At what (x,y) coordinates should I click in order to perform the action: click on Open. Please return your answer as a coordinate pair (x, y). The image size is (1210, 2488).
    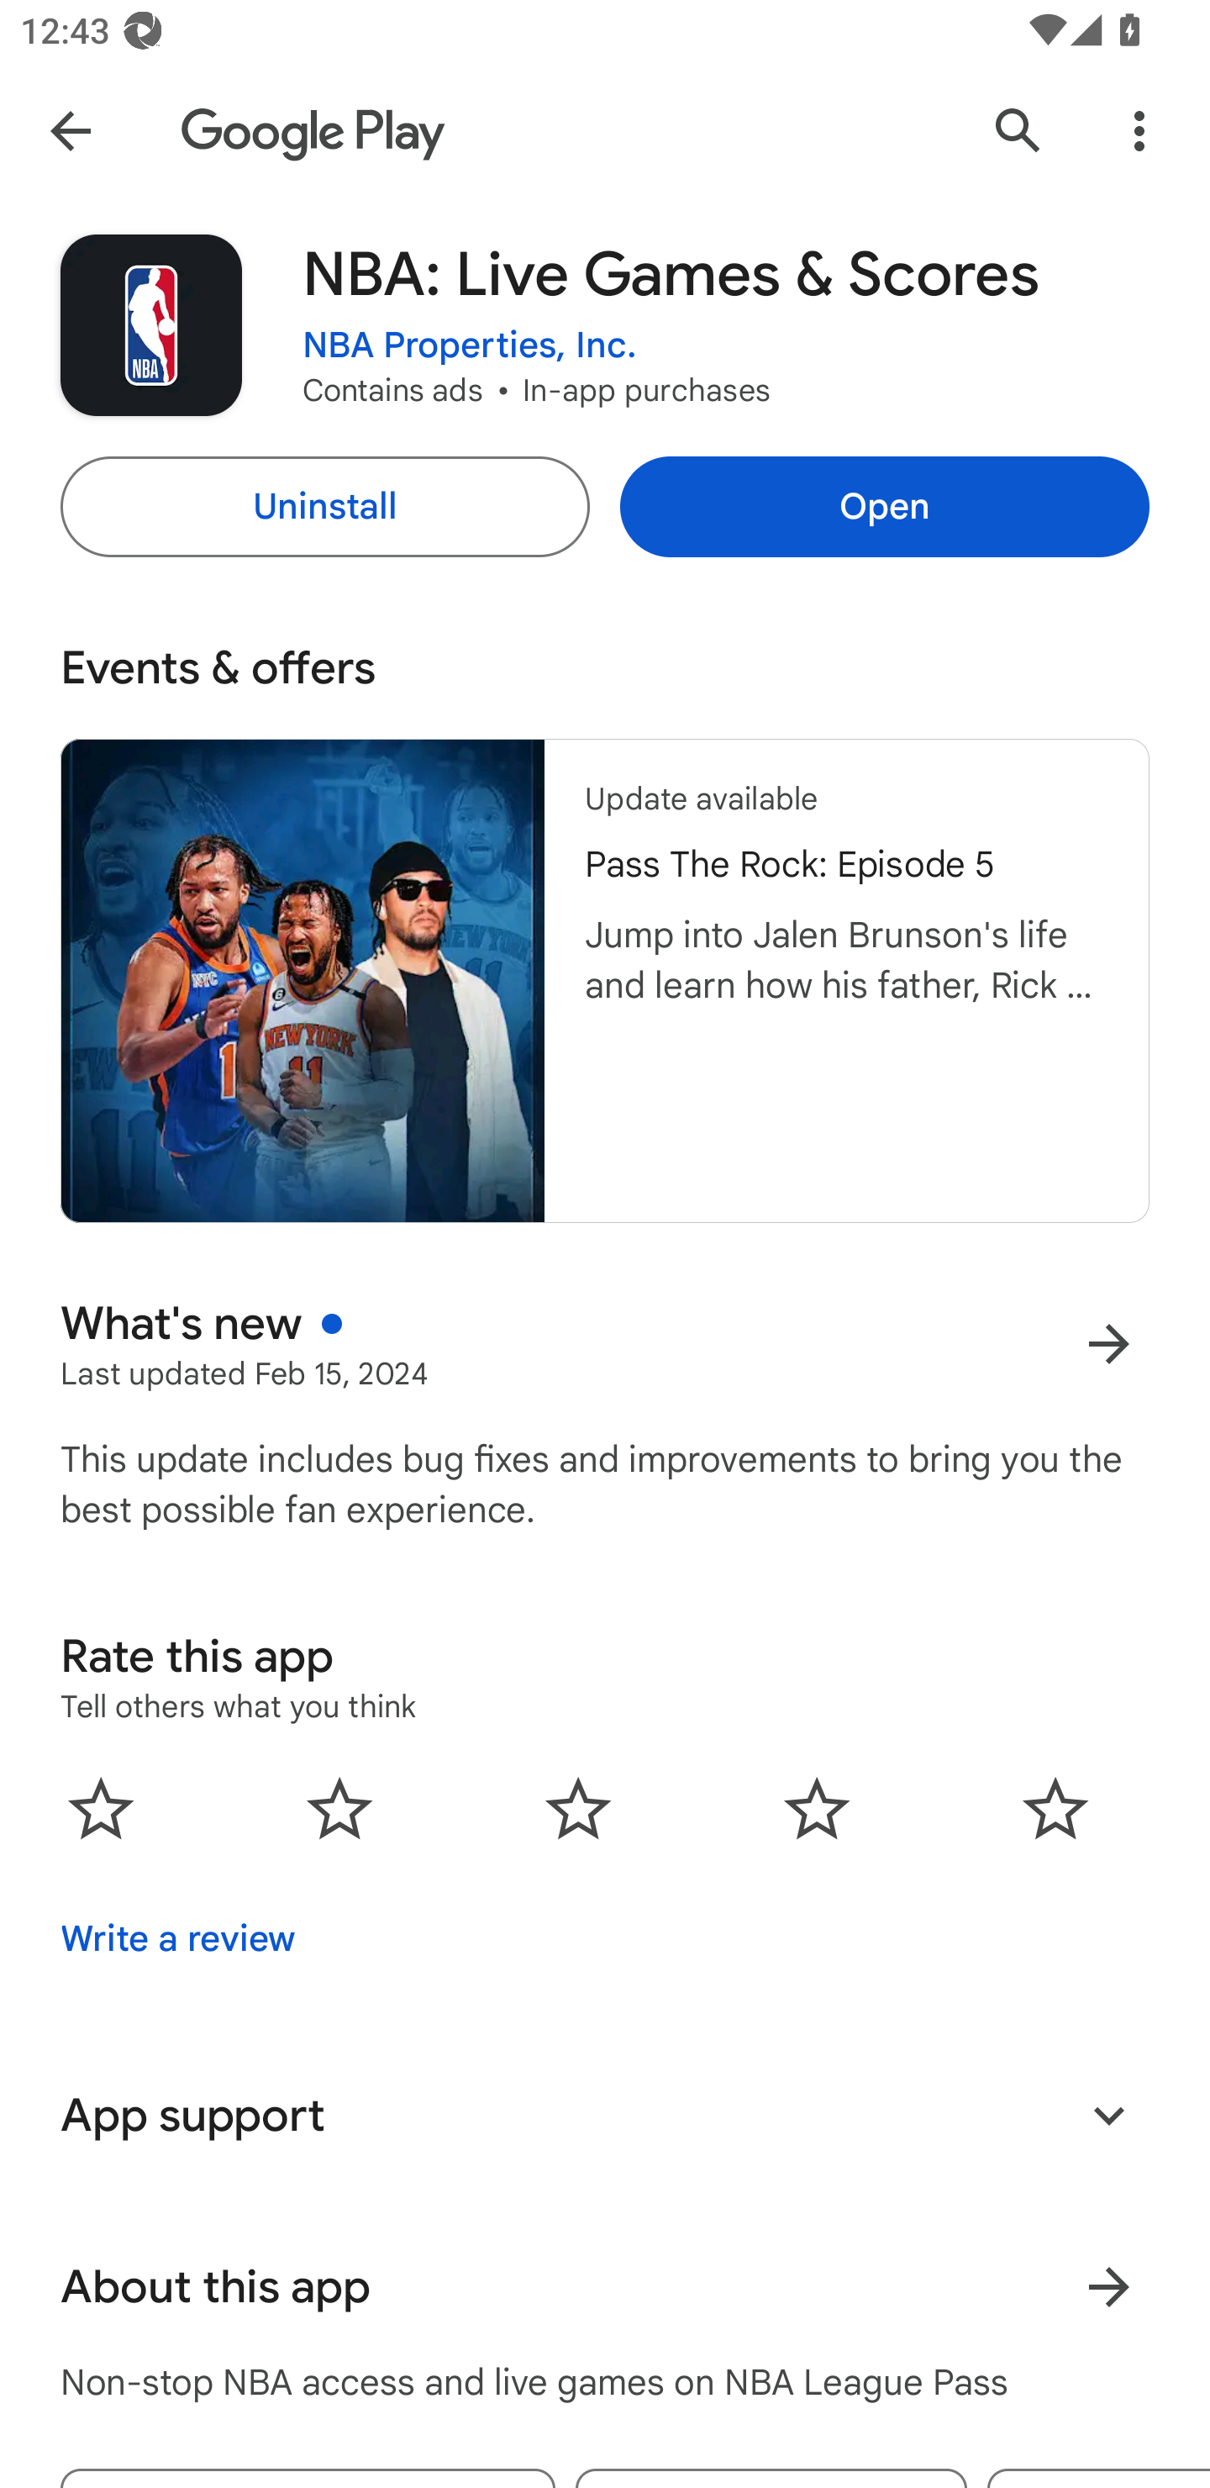
    Looking at the image, I should click on (884, 506).